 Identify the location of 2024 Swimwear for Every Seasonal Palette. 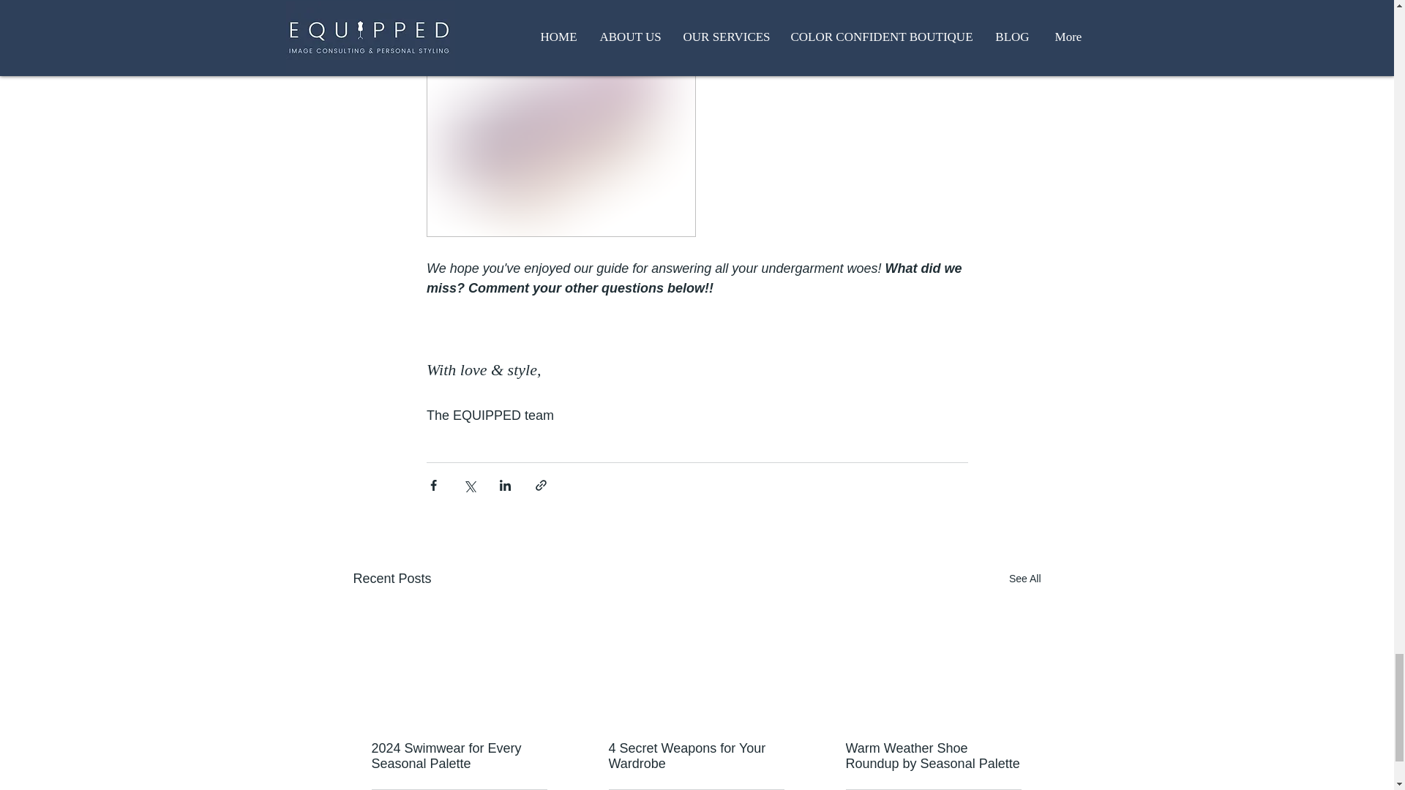
(460, 756).